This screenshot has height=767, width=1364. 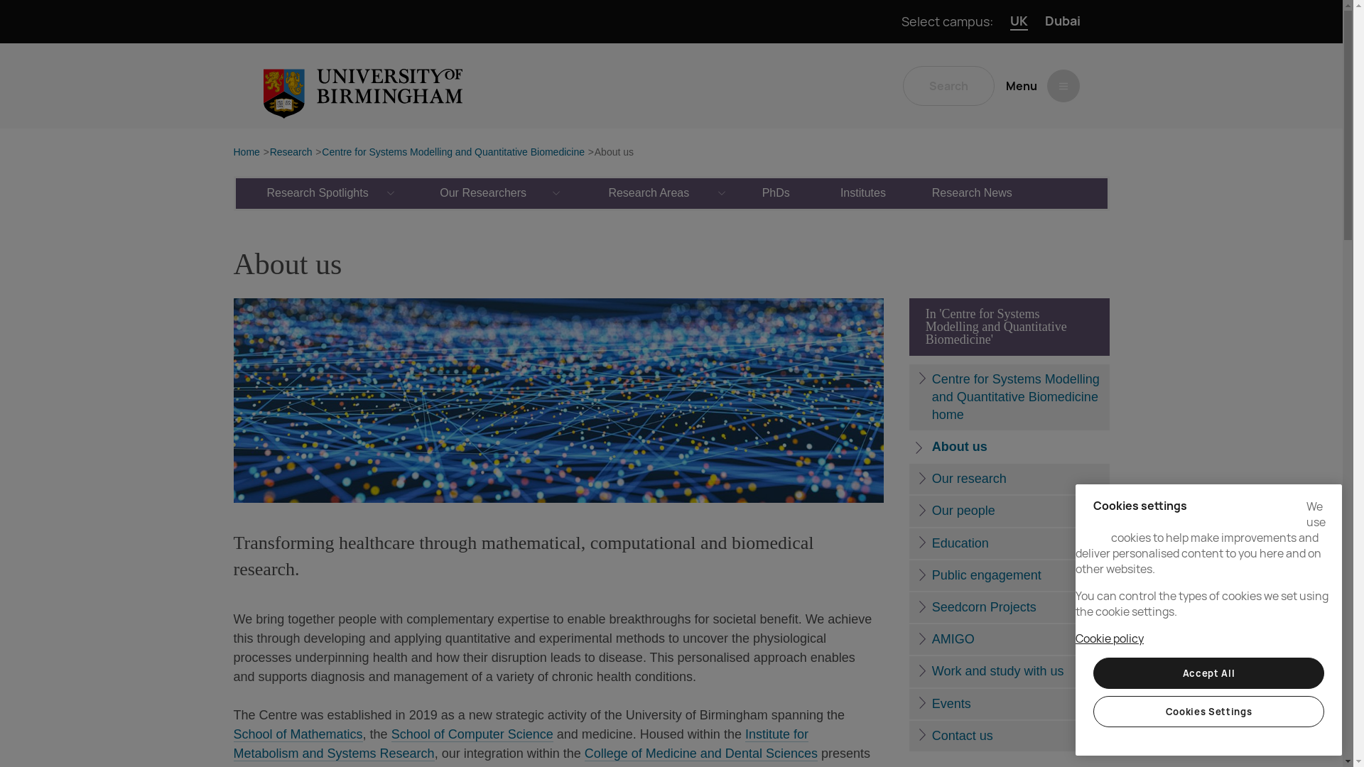 What do you see at coordinates (246, 153) in the screenshot?
I see `Home` at bounding box center [246, 153].